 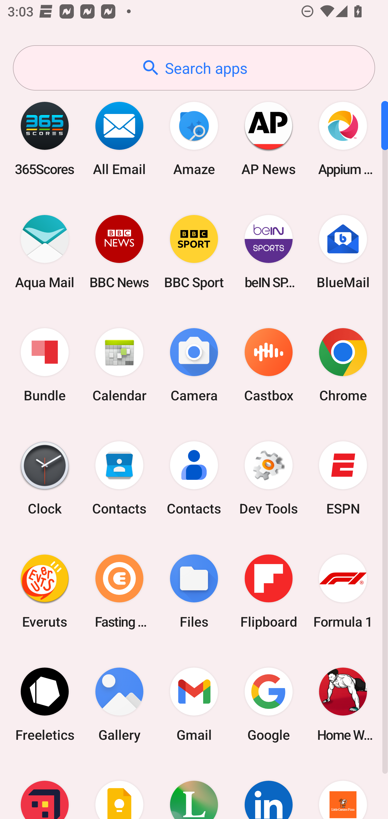 I want to click on Formula 1, so click(x=343, y=591).